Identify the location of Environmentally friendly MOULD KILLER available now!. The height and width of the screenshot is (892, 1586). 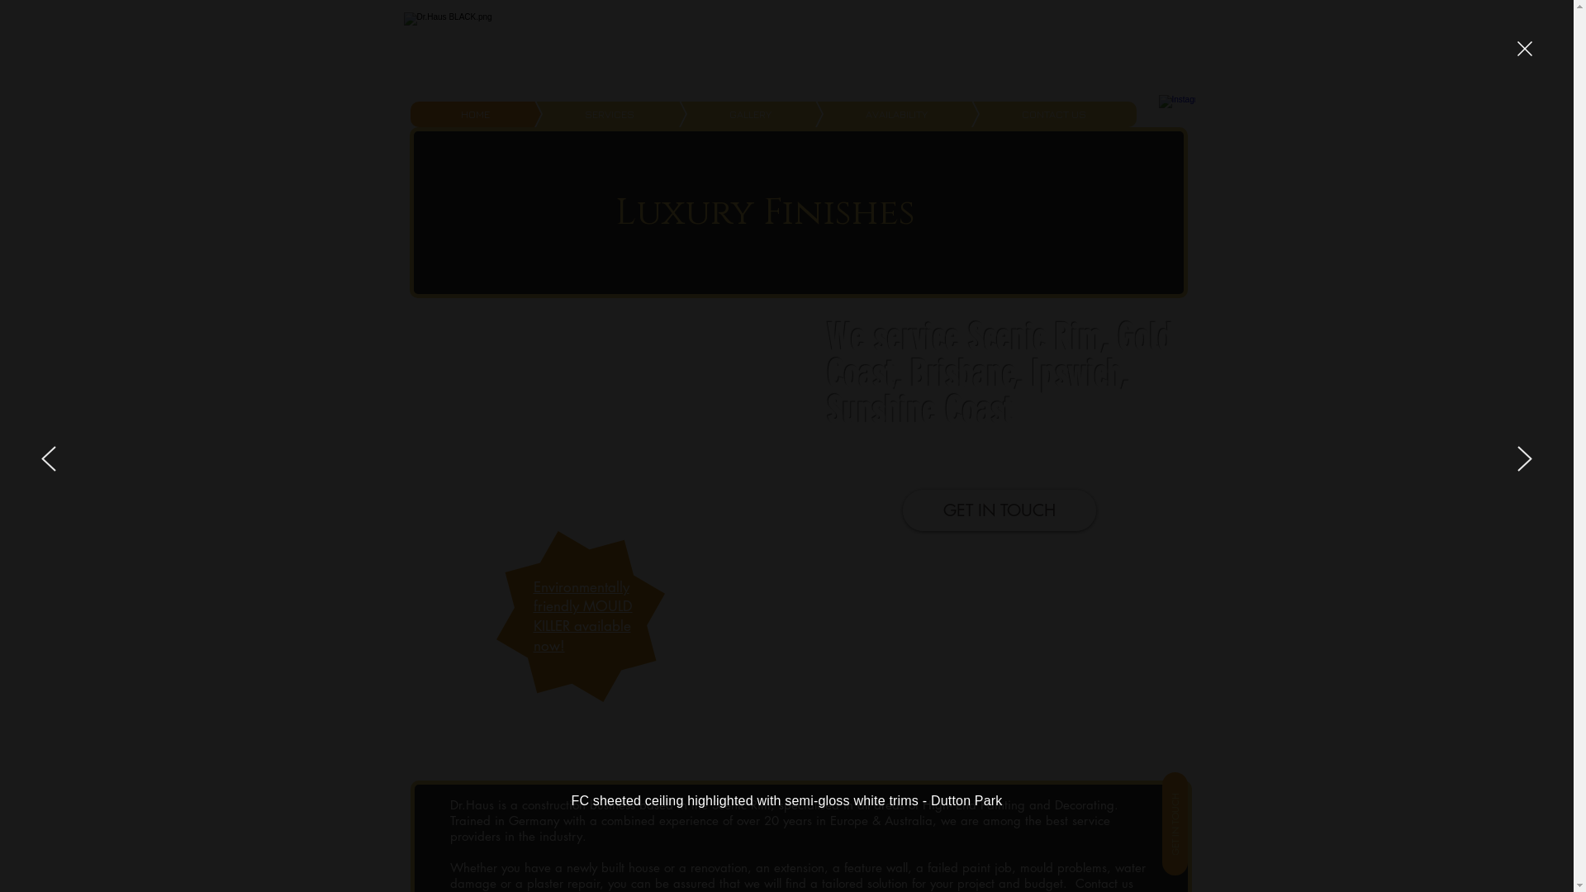
(583, 616).